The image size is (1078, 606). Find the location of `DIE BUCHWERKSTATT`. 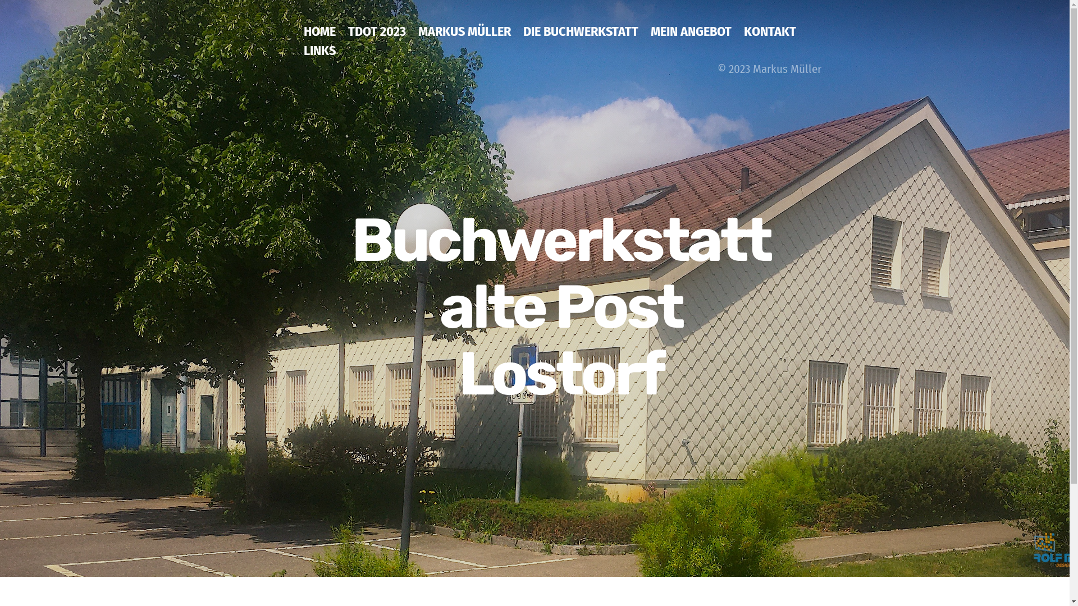

DIE BUCHWERKSTATT is located at coordinates (581, 40).